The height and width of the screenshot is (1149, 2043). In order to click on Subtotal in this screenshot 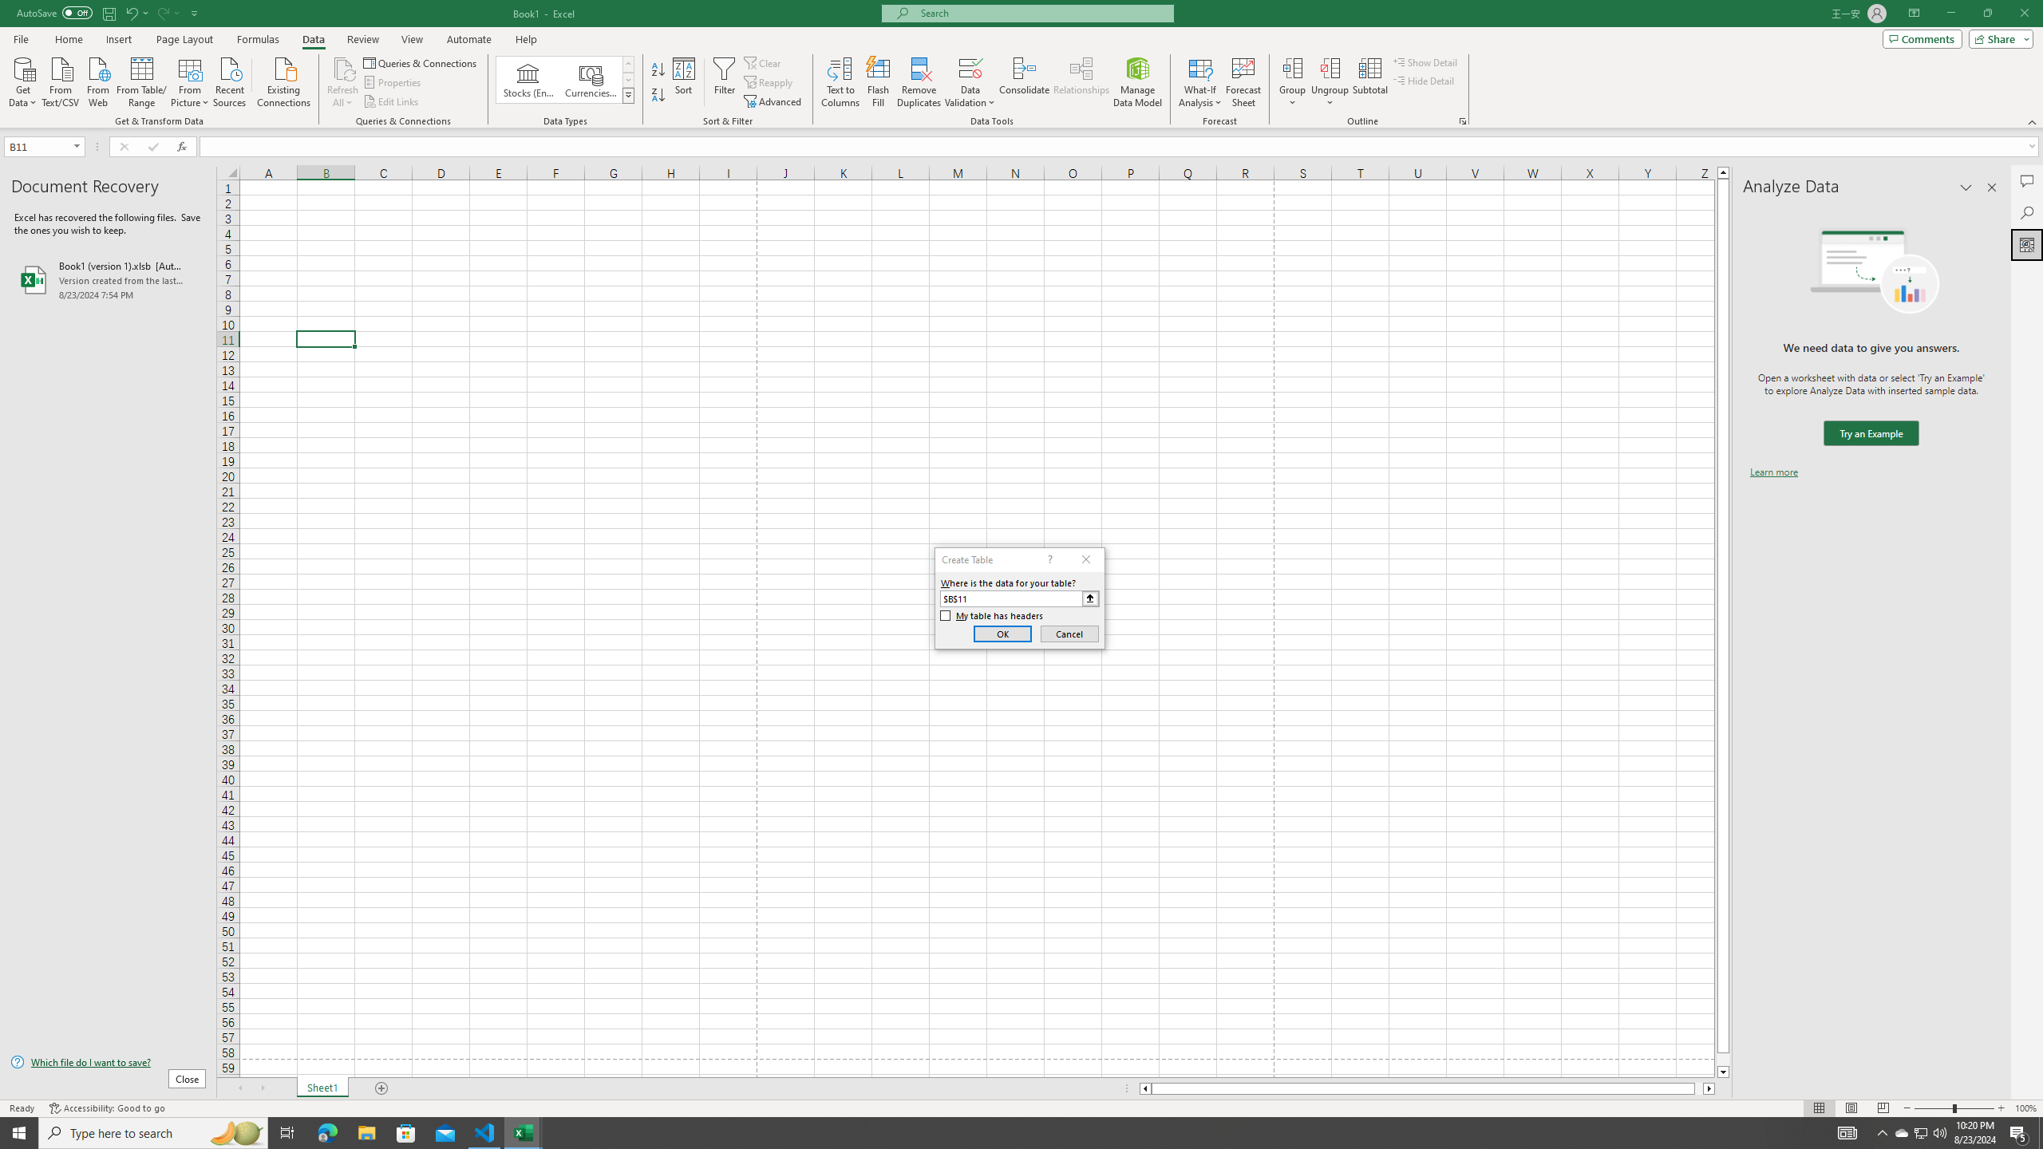, I will do `click(1369, 82)`.